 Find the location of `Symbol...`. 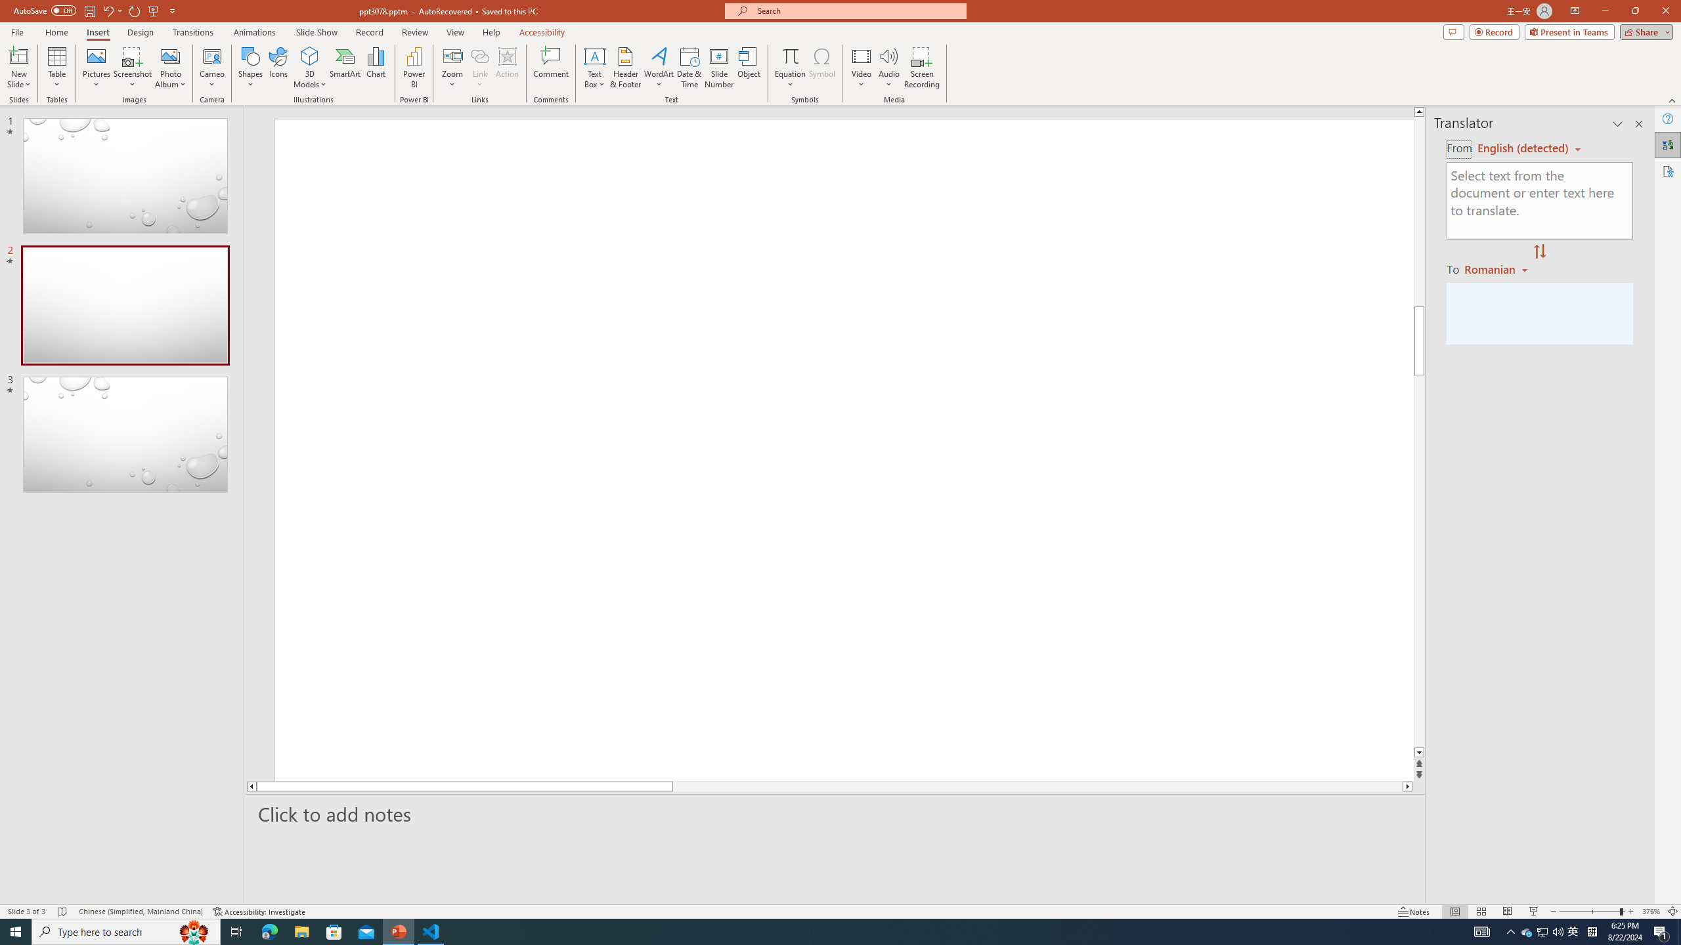

Symbol... is located at coordinates (821, 68).